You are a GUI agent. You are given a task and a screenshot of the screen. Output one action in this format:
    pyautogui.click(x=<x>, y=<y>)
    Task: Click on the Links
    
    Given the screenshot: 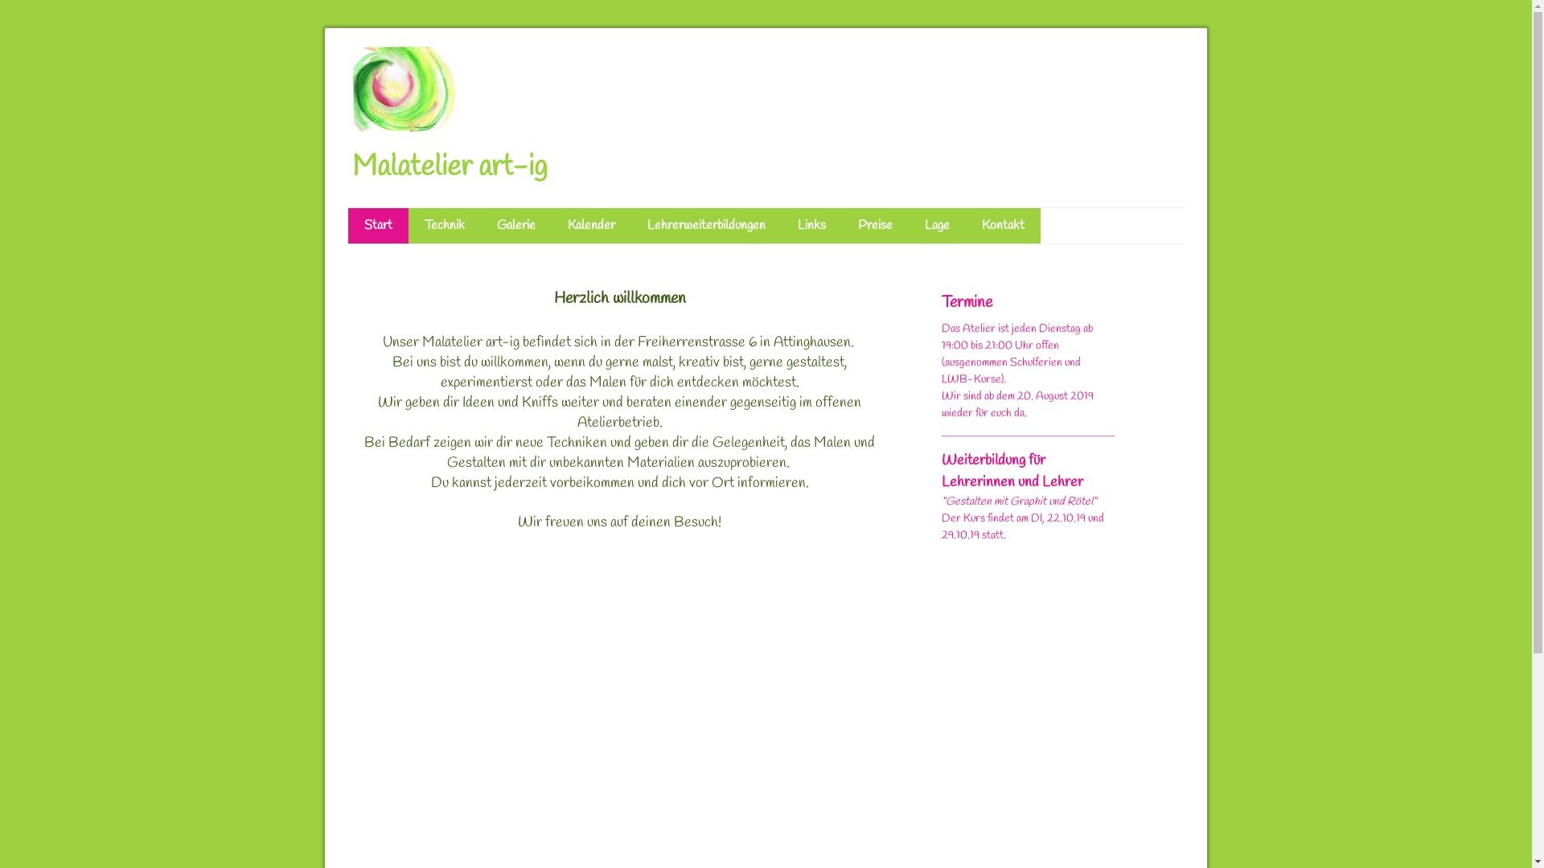 What is the action you would take?
    pyautogui.click(x=812, y=226)
    